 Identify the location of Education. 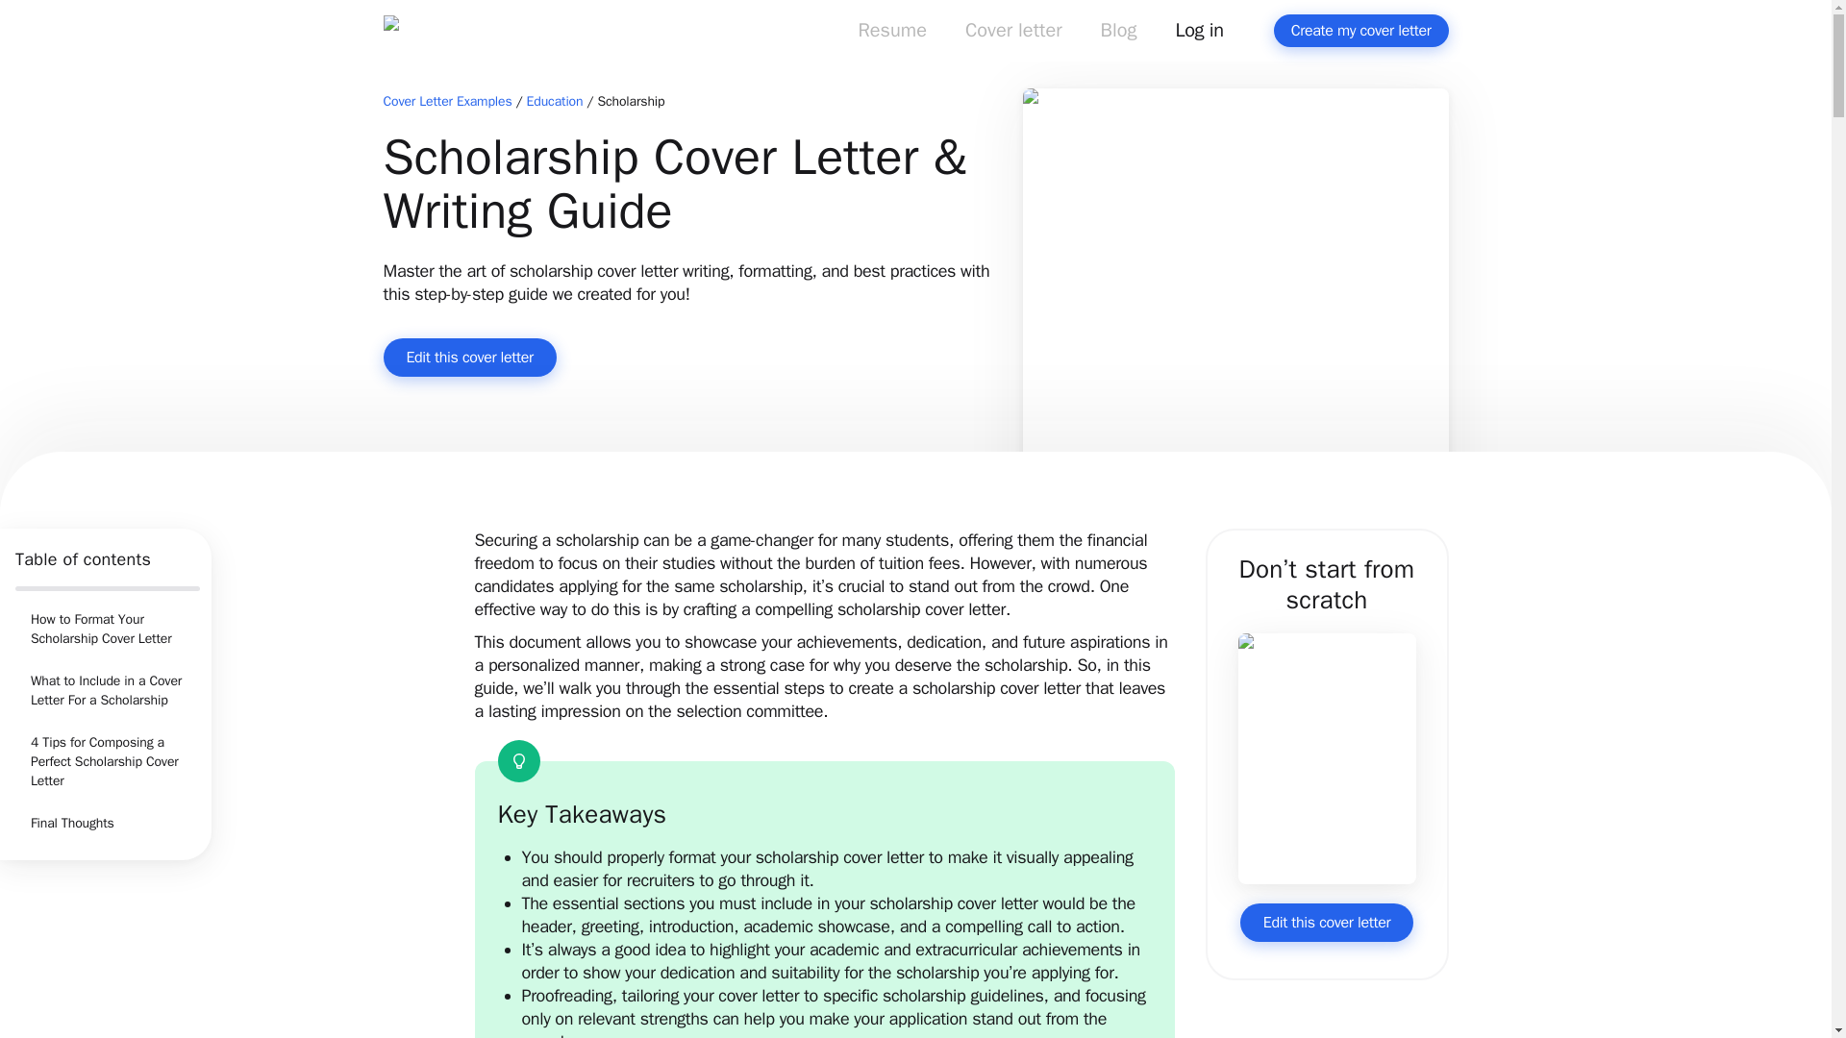
(554, 102).